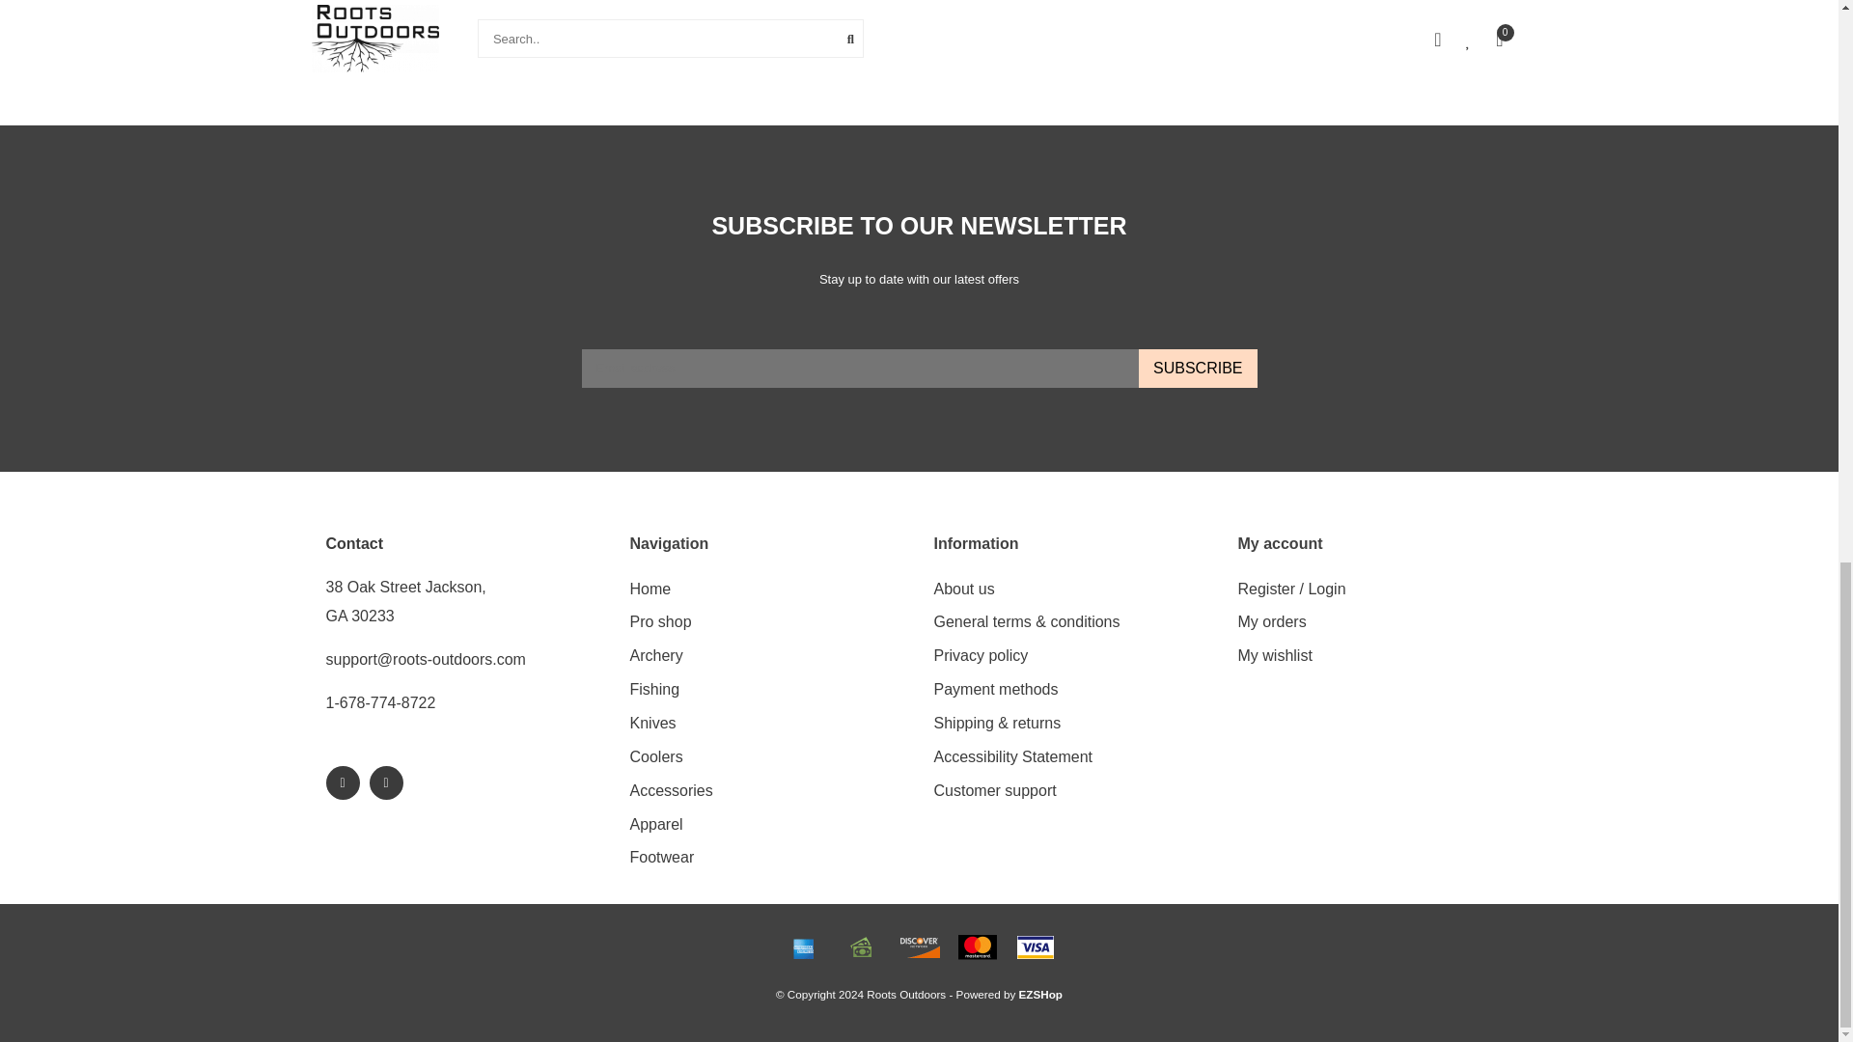 The width and height of the screenshot is (1853, 1042). Describe the element at coordinates (660, 622) in the screenshot. I see `PRO SHOP` at that location.